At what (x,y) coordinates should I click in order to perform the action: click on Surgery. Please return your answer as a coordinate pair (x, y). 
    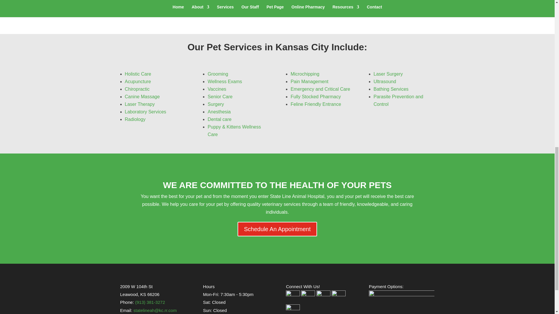
    Looking at the image, I should click on (215, 104).